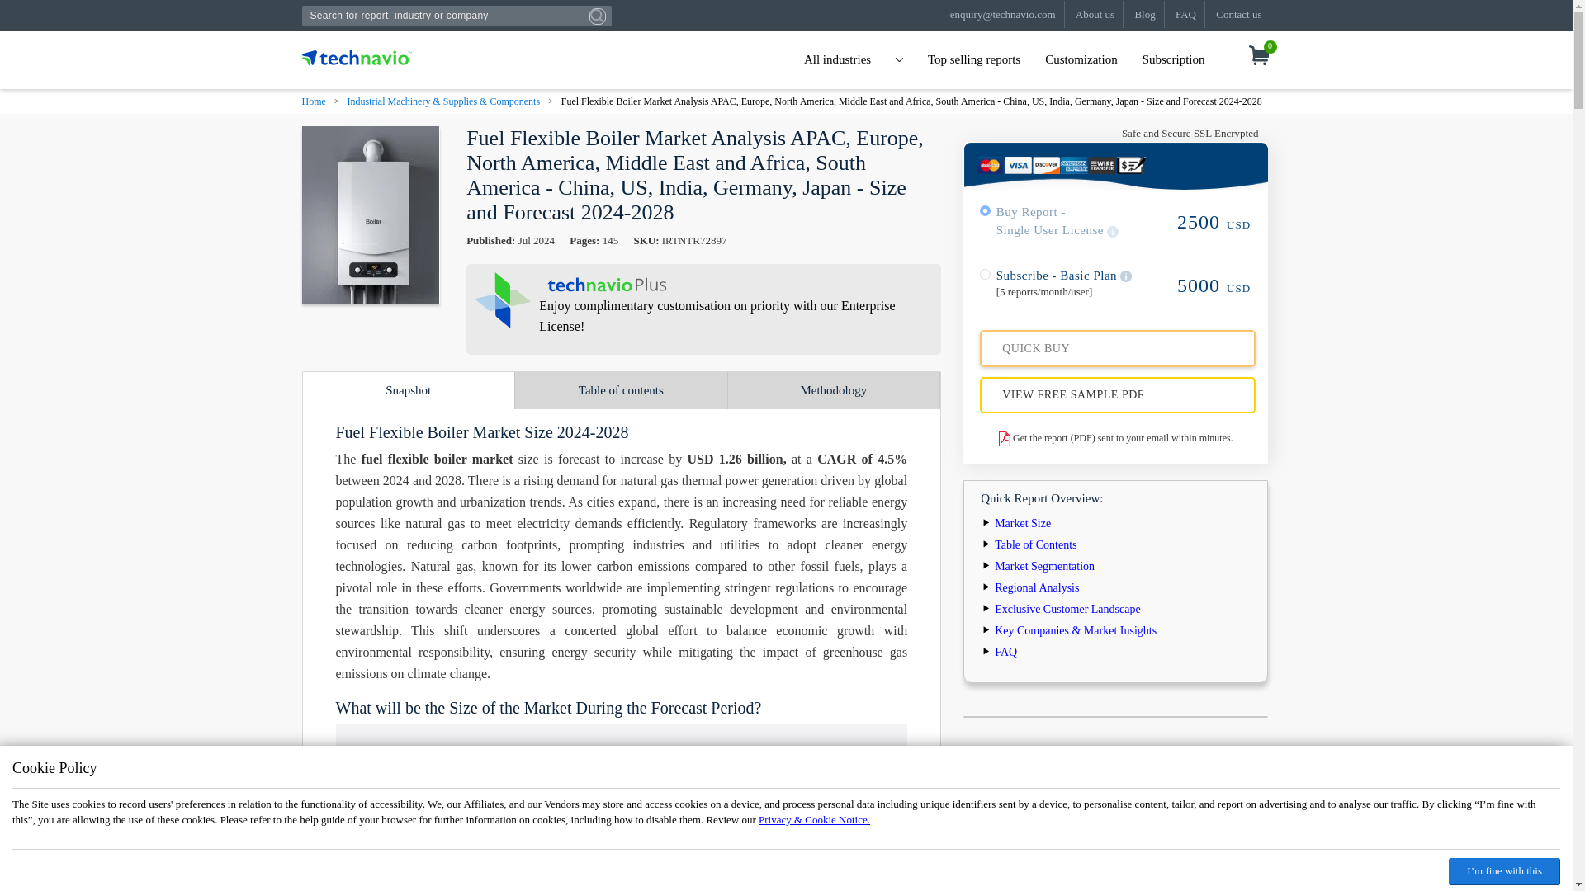 The image size is (1585, 891). What do you see at coordinates (1185, 14) in the screenshot?
I see `FAQ` at bounding box center [1185, 14].